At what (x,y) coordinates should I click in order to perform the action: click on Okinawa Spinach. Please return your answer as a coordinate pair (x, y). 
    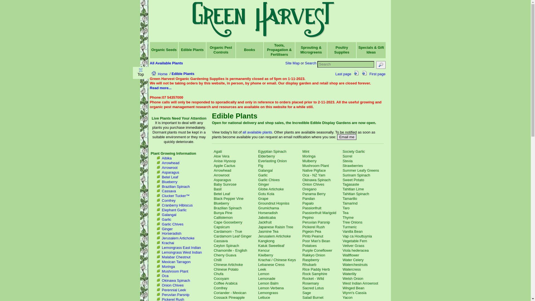
    Looking at the image, I should click on (176, 280).